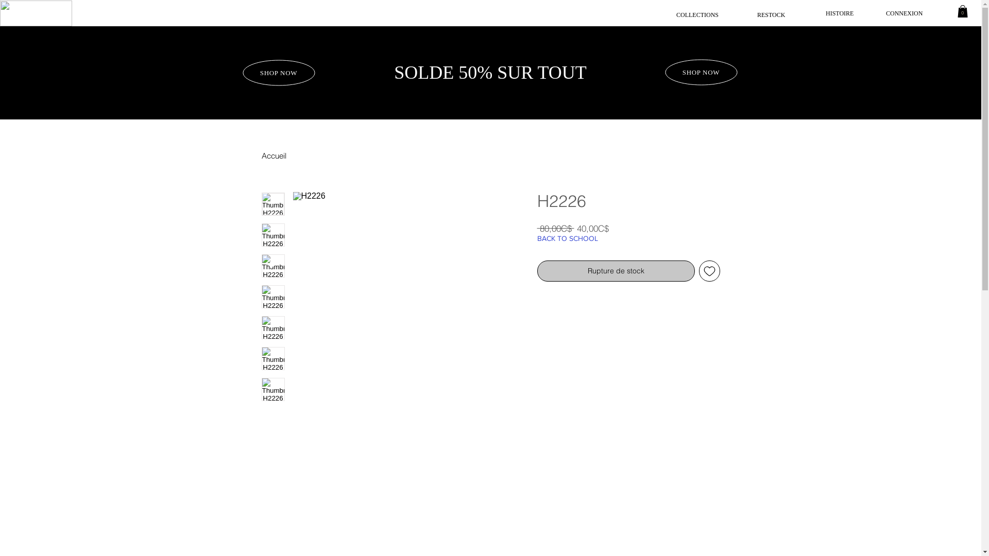  What do you see at coordinates (701, 73) in the screenshot?
I see `SHOP NOW` at bounding box center [701, 73].